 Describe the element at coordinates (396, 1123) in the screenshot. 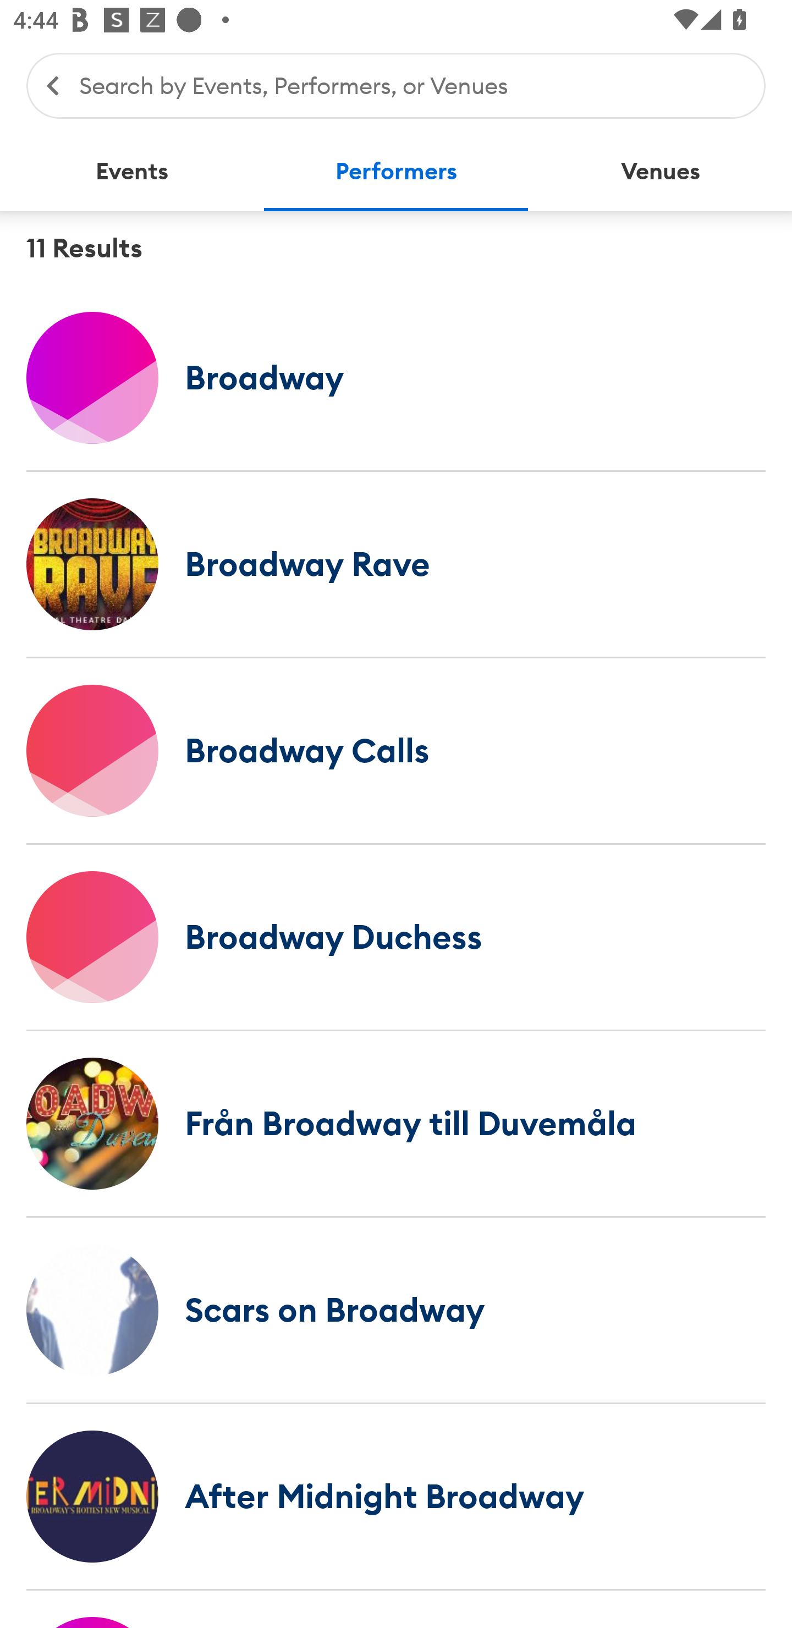

I see `Från Broadway till Duvemåla` at that location.